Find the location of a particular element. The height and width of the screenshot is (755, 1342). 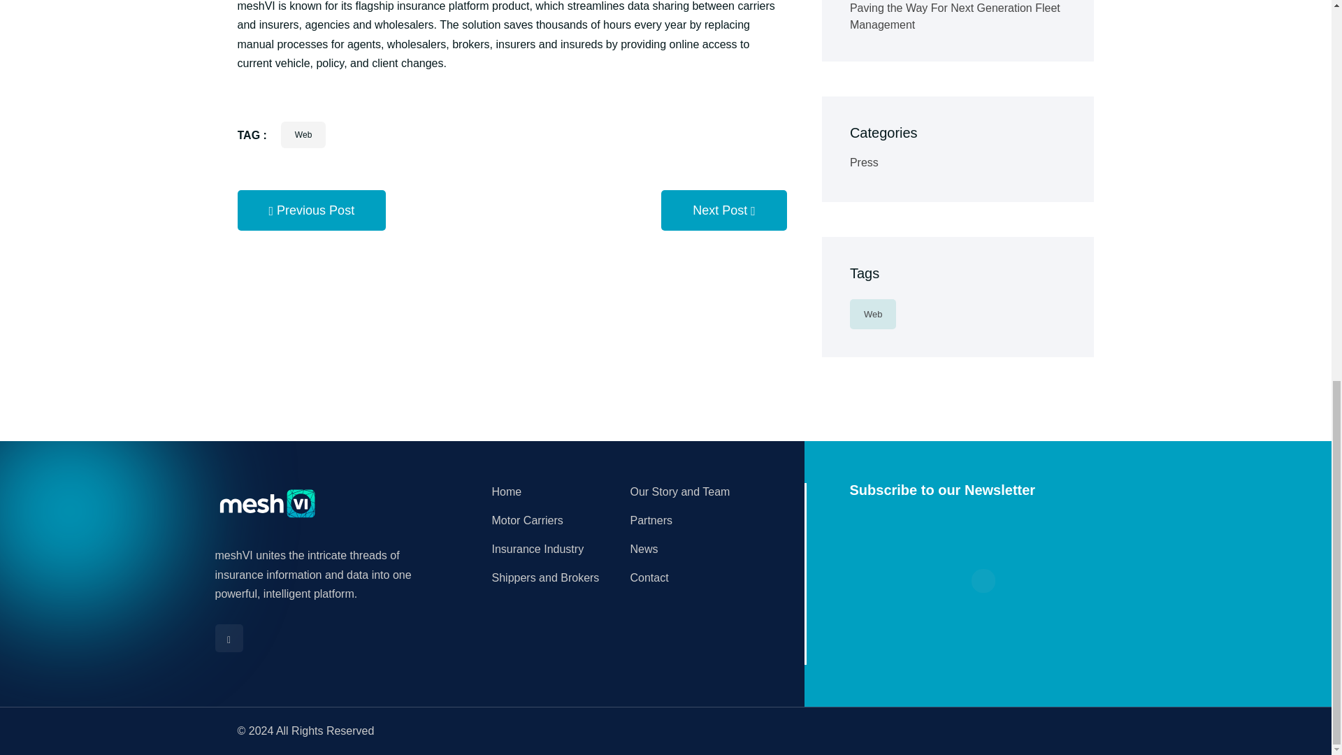

Shippers and Brokers is located at coordinates (546, 577).